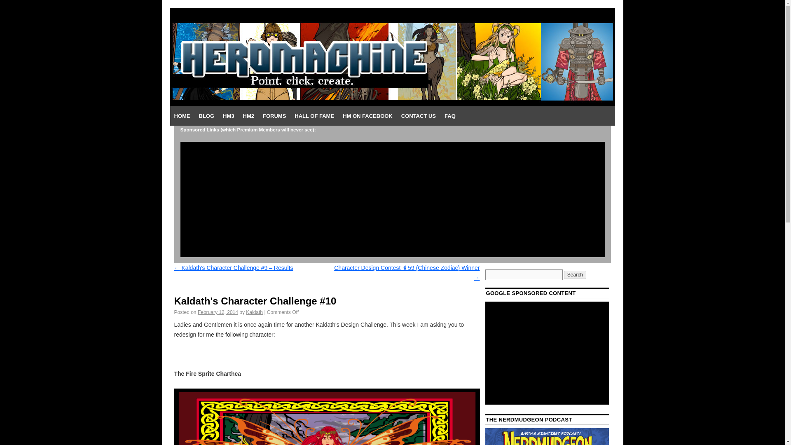 The image size is (791, 445). Describe the element at coordinates (254, 312) in the screenshot. I see `Kaldath` at that location.